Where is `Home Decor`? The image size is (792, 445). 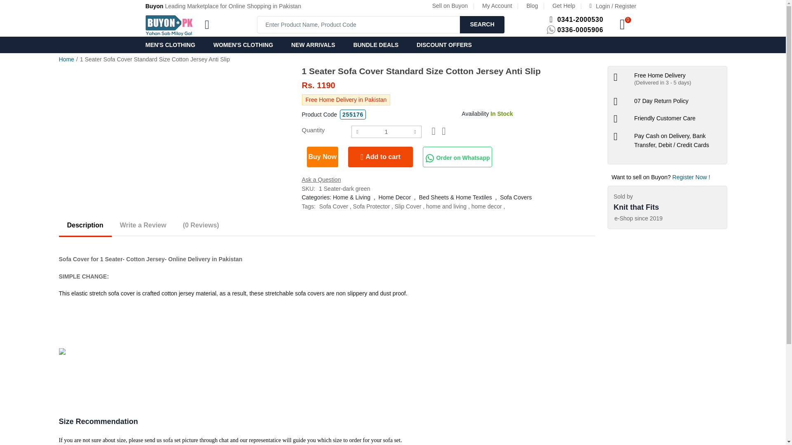 Home Decor is located at coordinates (394, 197).